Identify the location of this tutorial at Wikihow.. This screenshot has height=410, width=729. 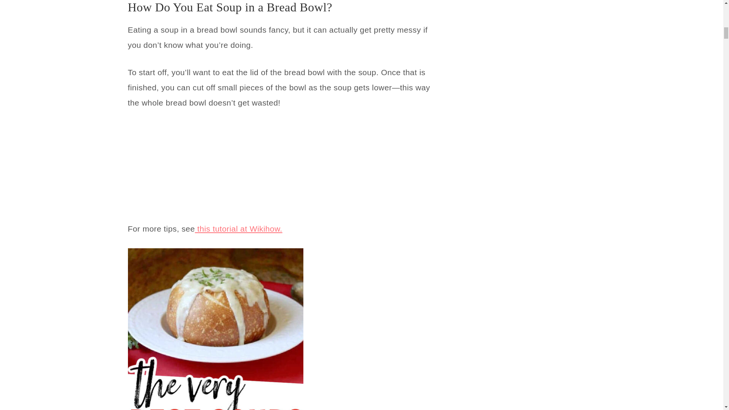
(238, 229).